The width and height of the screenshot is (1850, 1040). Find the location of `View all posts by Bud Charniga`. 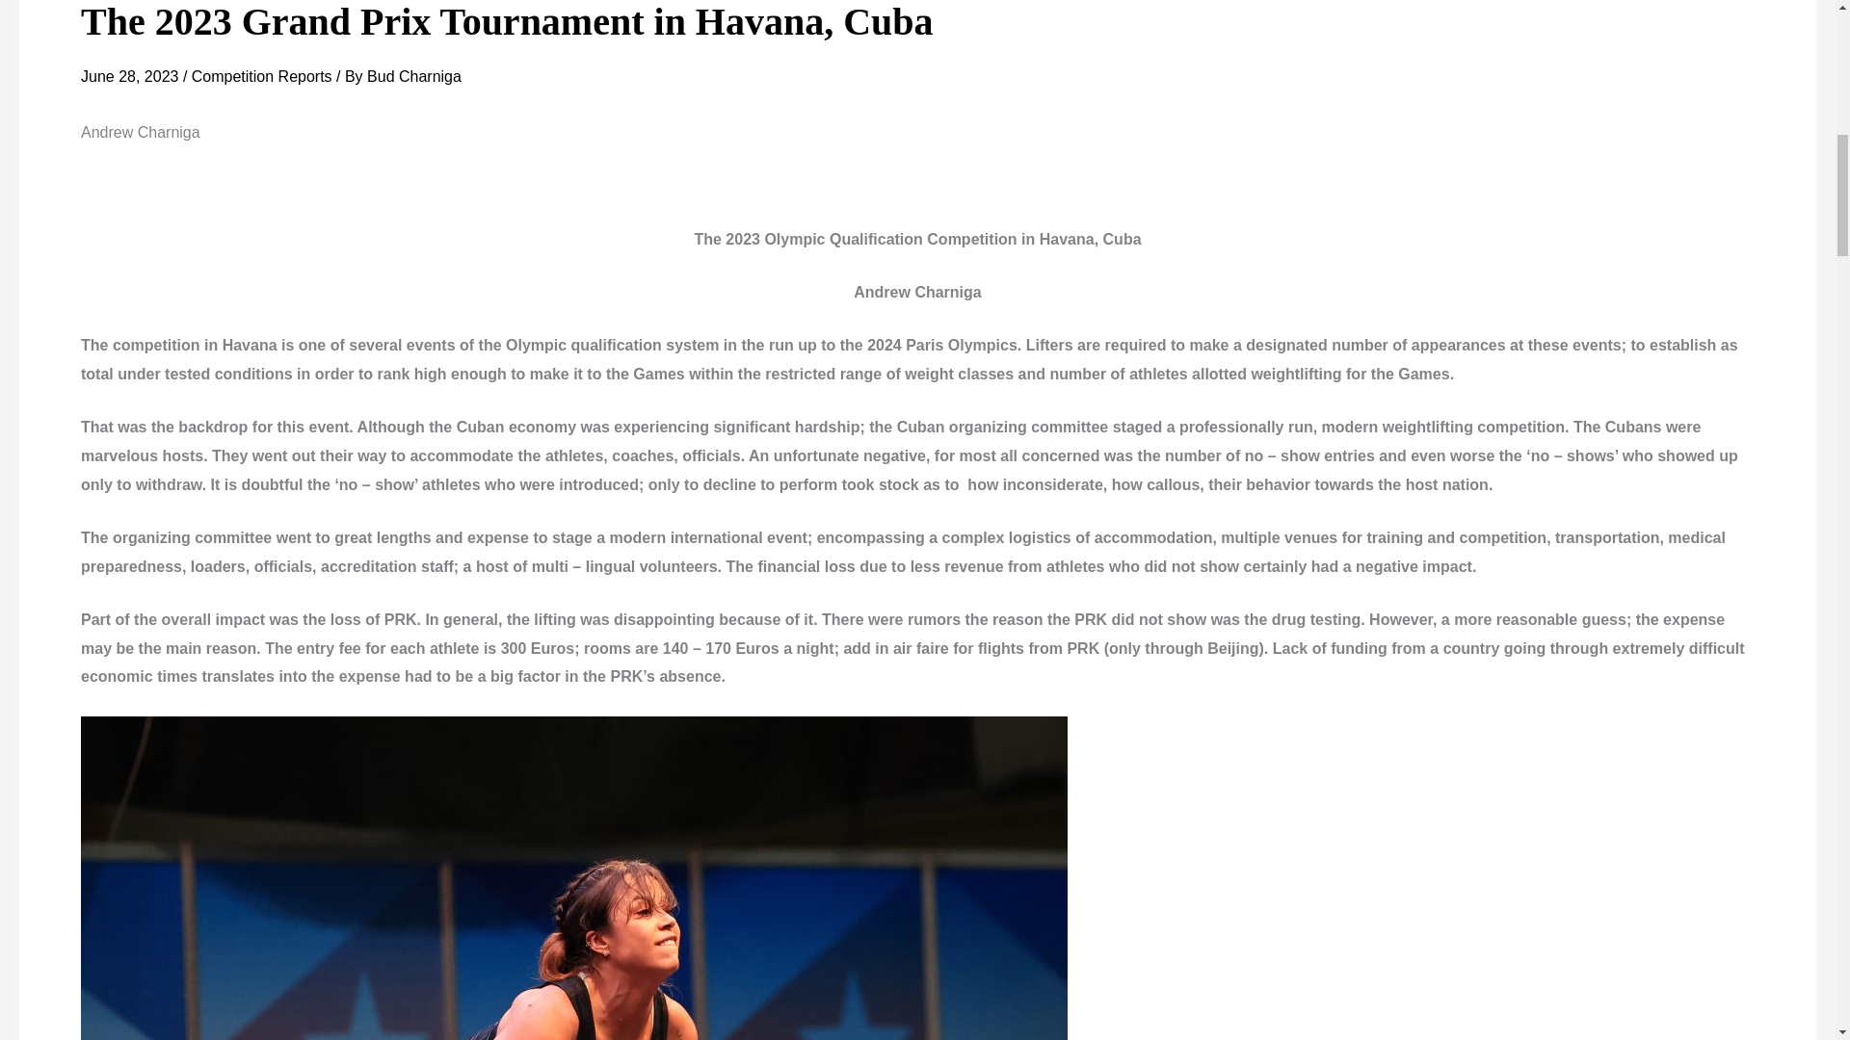

View all posts by Bud Charniga is located at coordinates (413, 76).